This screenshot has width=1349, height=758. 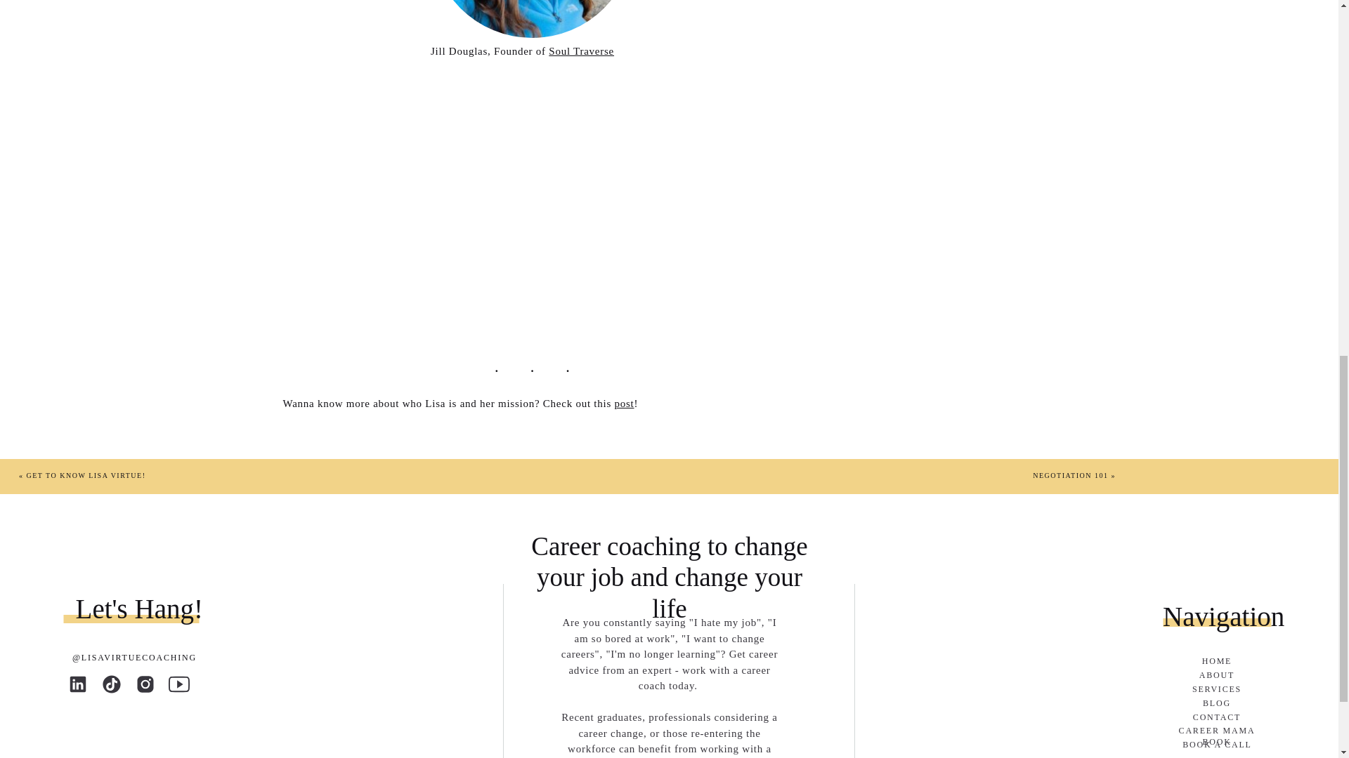 What do you see at coordinates (1217, 676) in the screenshot?
I see `ABOUT` at bounding box center [1217, 676].